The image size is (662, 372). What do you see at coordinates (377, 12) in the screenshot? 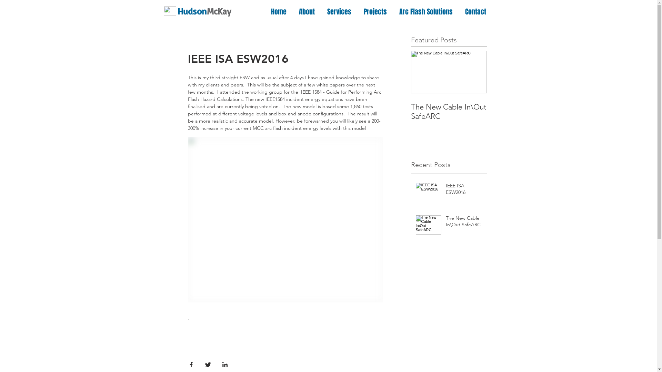
I see `Projects` at bounding box center [377, 12].